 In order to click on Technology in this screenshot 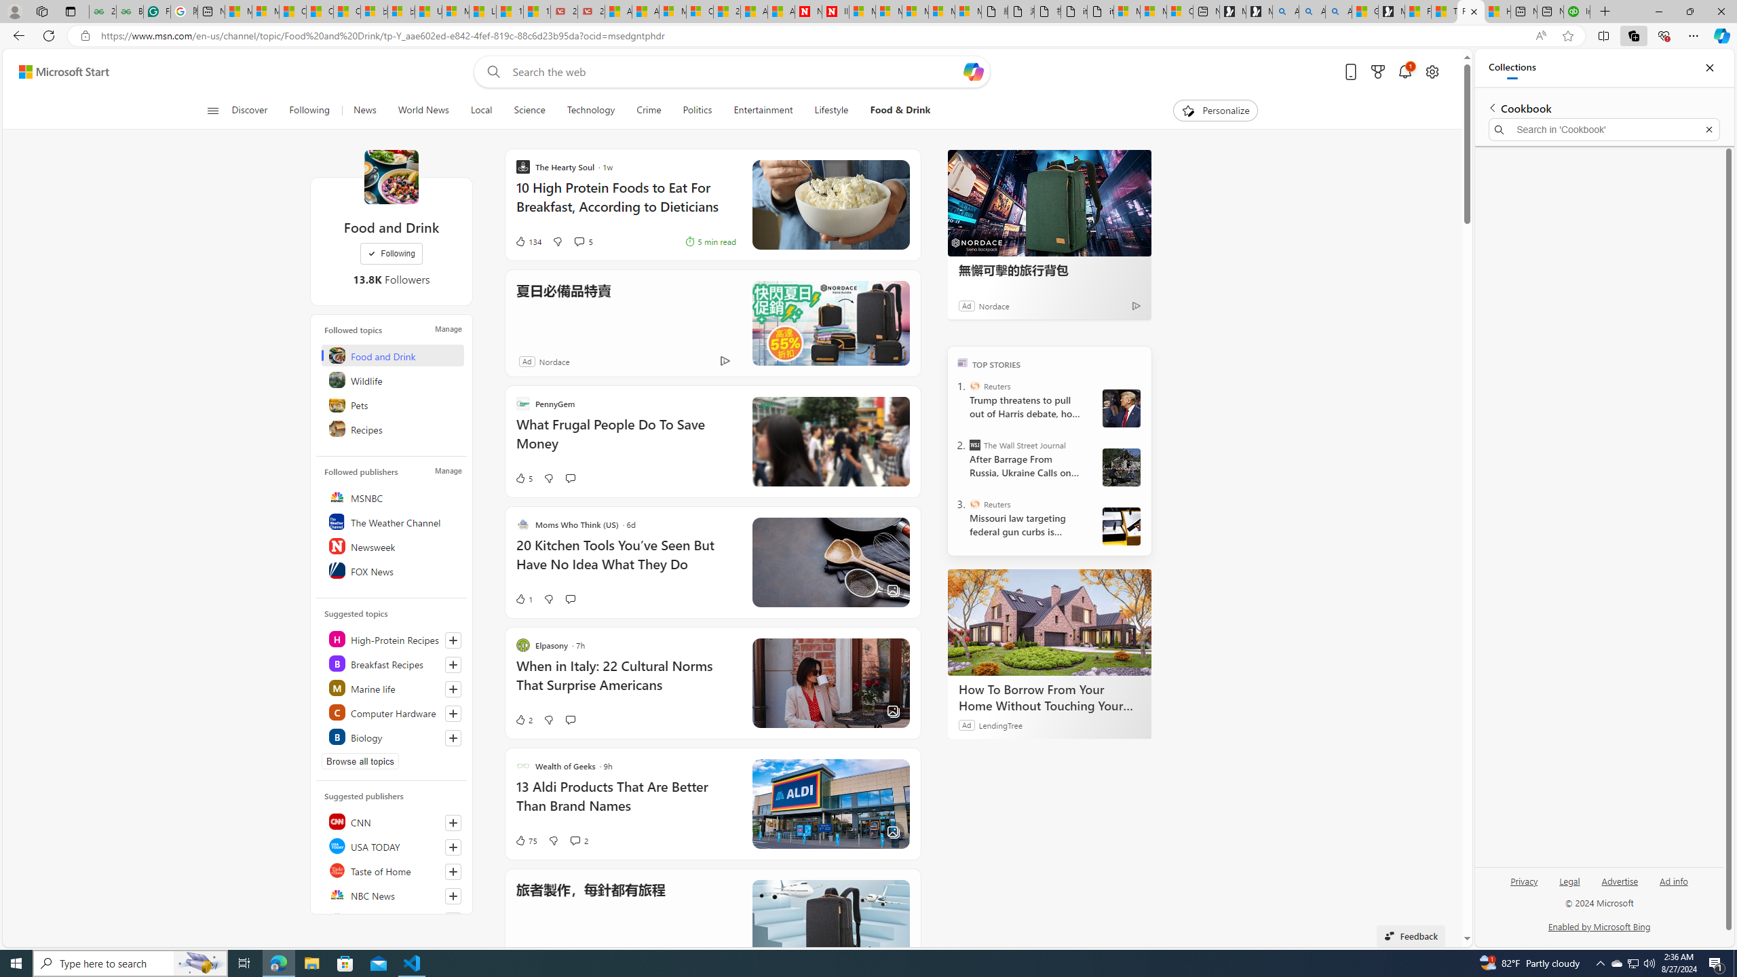, I will do `click(592, 111)`.